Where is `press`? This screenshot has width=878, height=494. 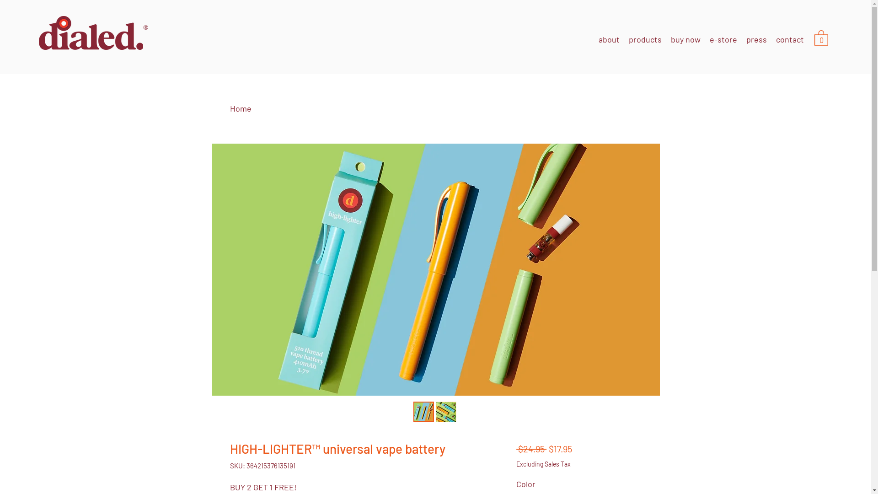 press is located at coordinates (756, 39).